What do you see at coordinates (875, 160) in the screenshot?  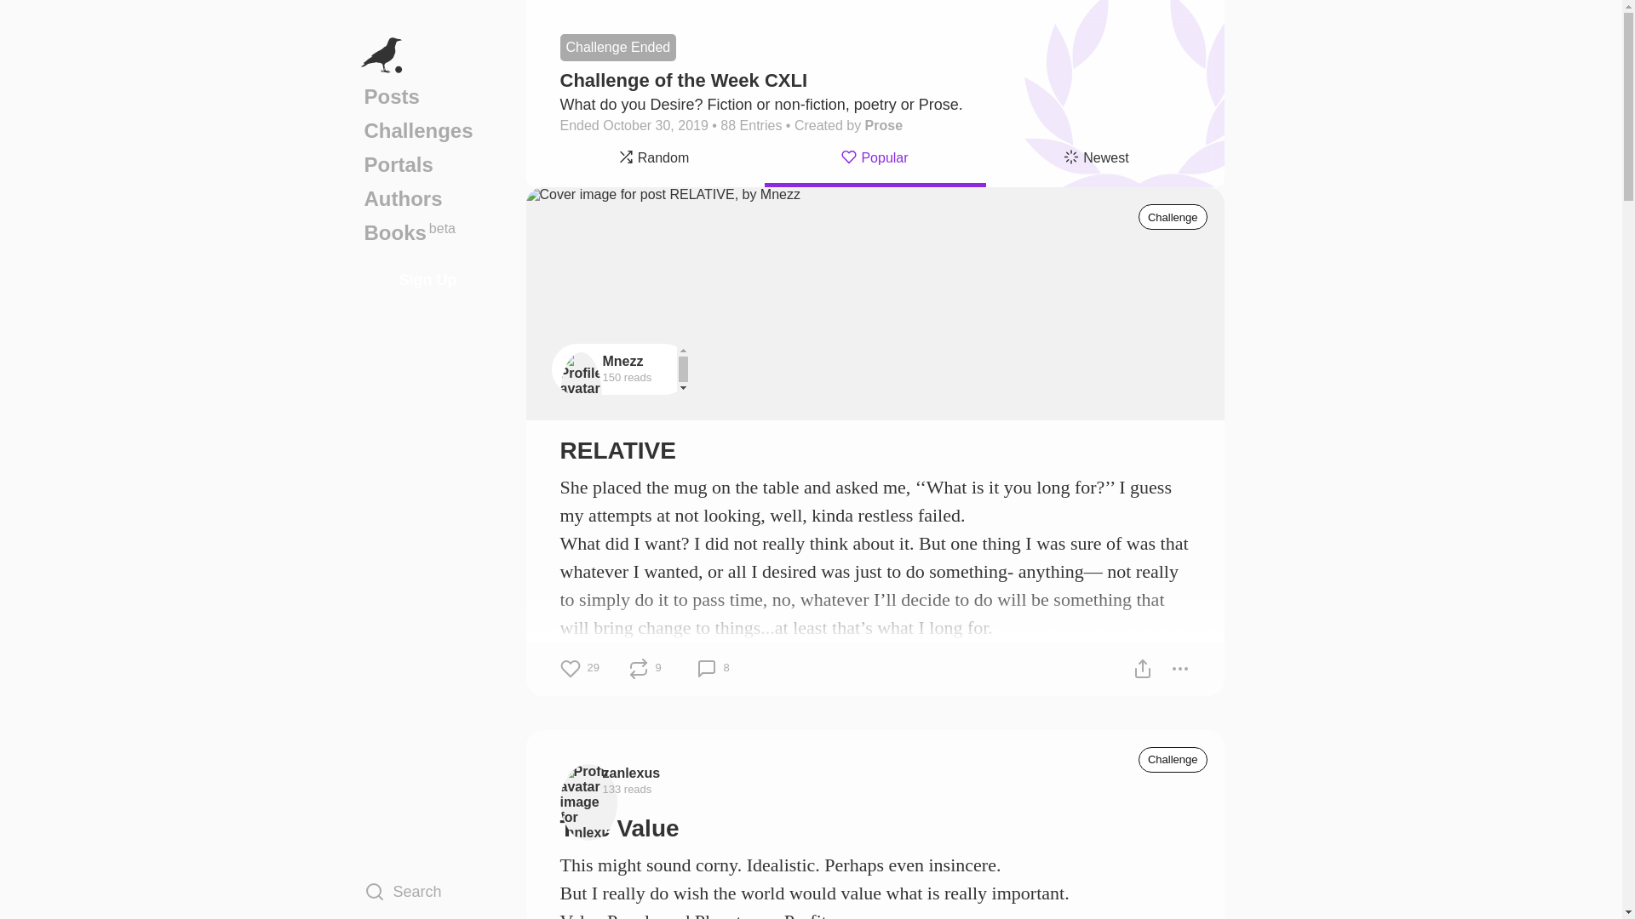 I see `Challenge` at bounding box center [875, 160].